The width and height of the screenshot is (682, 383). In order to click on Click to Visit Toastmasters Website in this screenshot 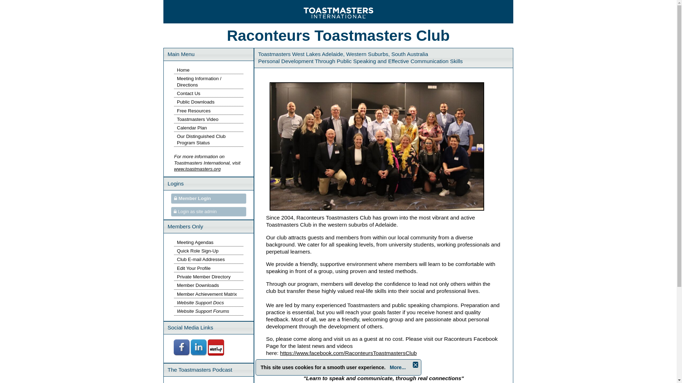, I will do `click(339, 12)`.